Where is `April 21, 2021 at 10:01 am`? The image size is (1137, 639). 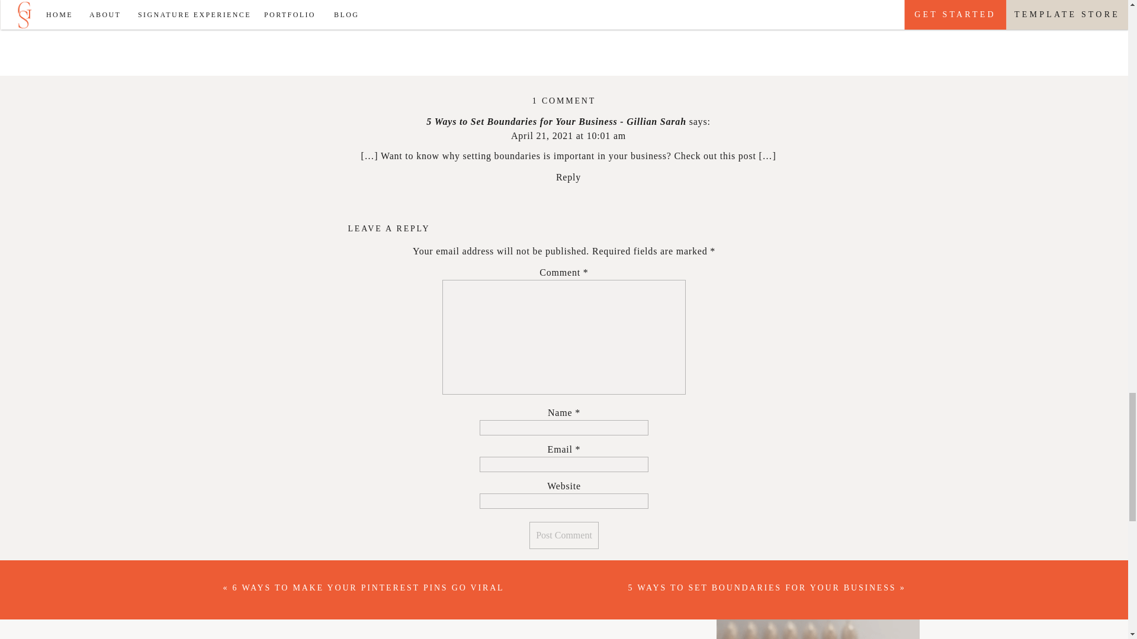
April 21, 2021 at 10:01 am is located at coordinates (568, 135).